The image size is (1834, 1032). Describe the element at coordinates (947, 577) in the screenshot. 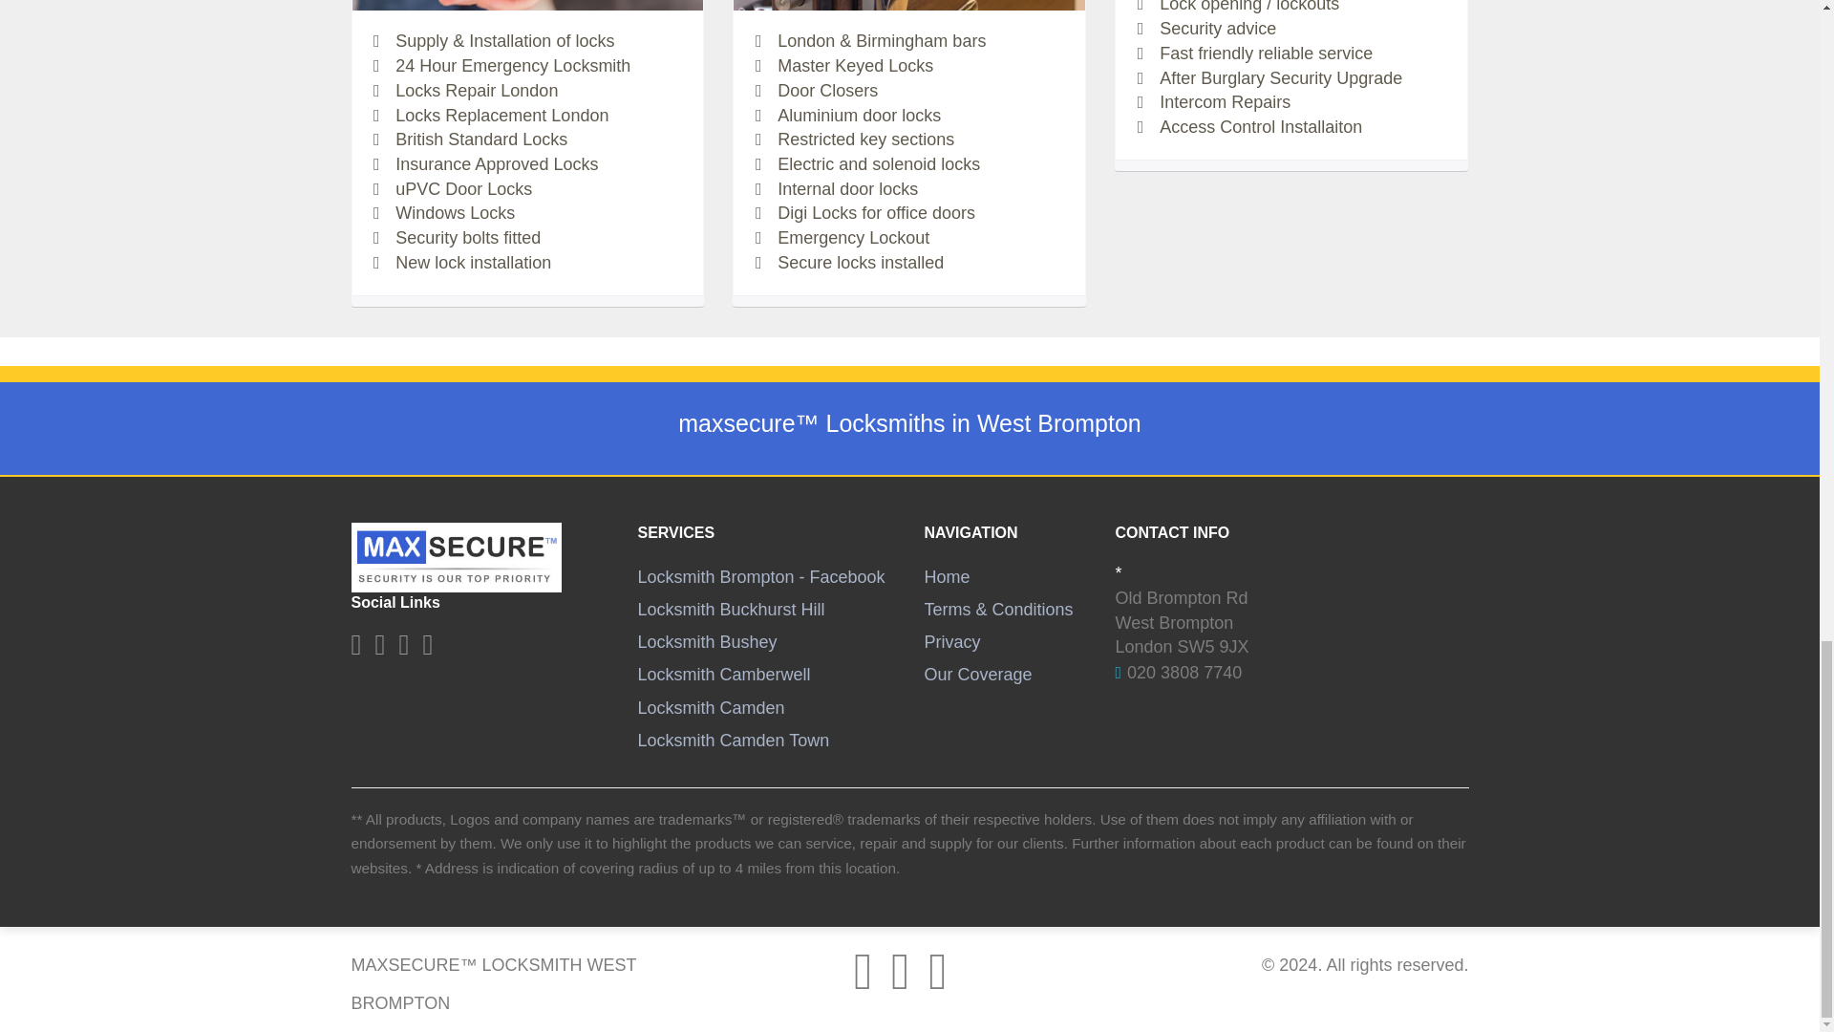

I see `Home` at that location.